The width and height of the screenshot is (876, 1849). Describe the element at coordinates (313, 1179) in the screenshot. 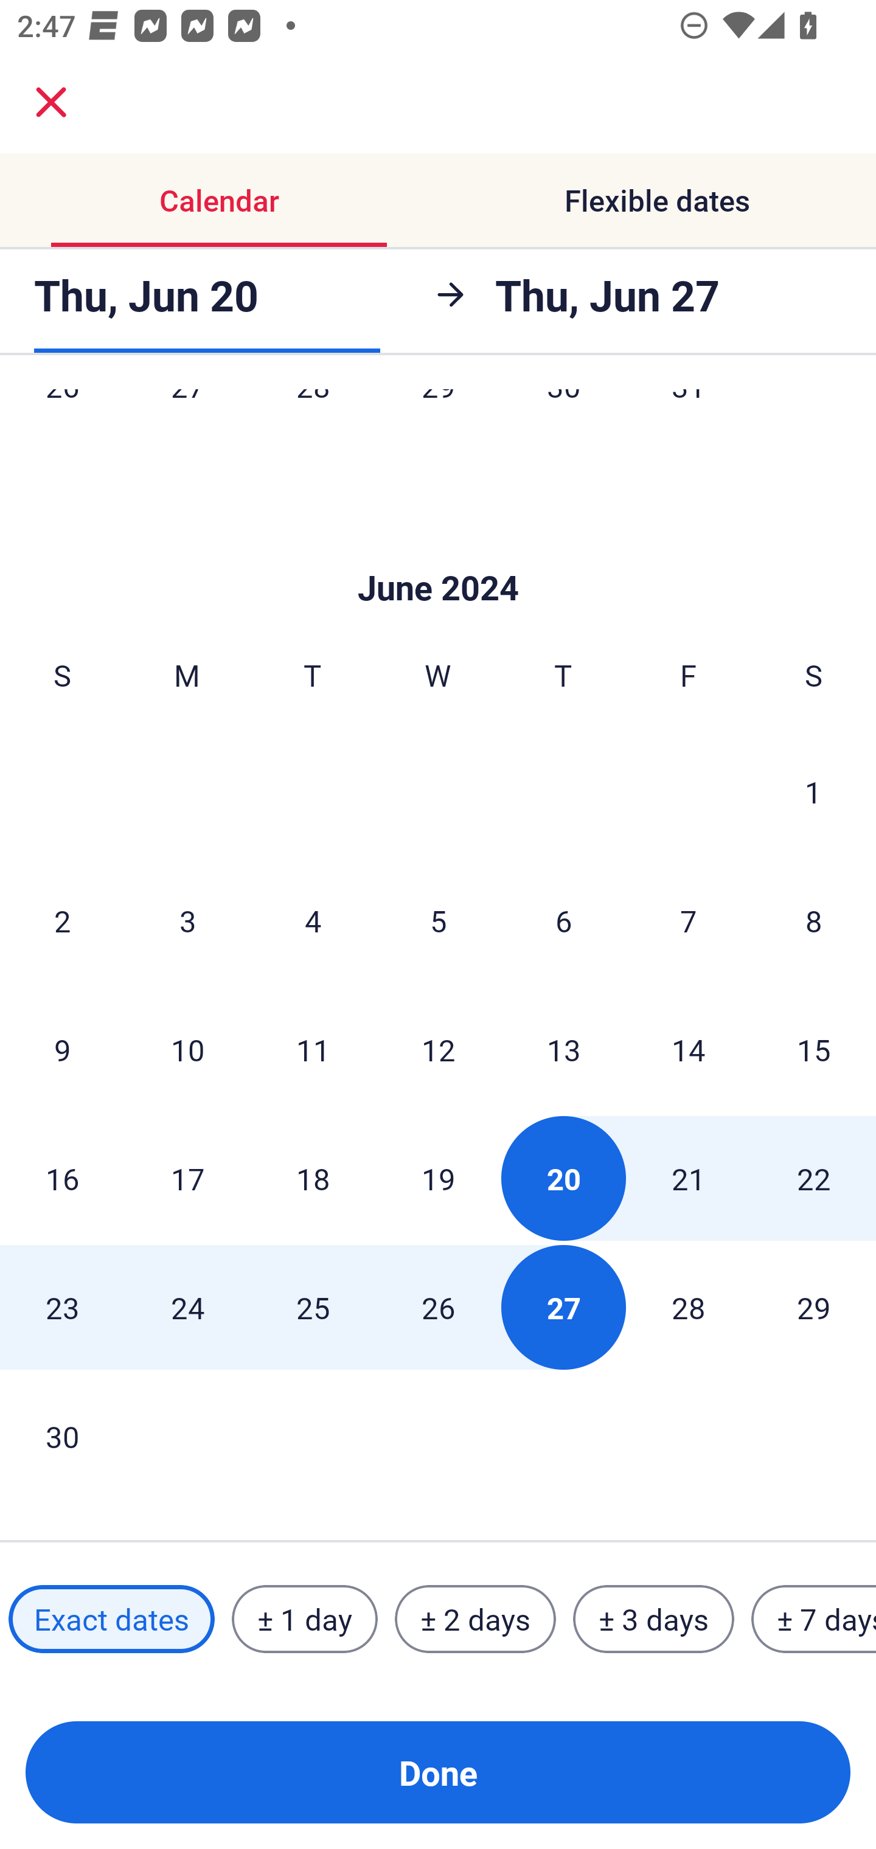

I see `18 Tuesday, June 18, 2024` at that location.